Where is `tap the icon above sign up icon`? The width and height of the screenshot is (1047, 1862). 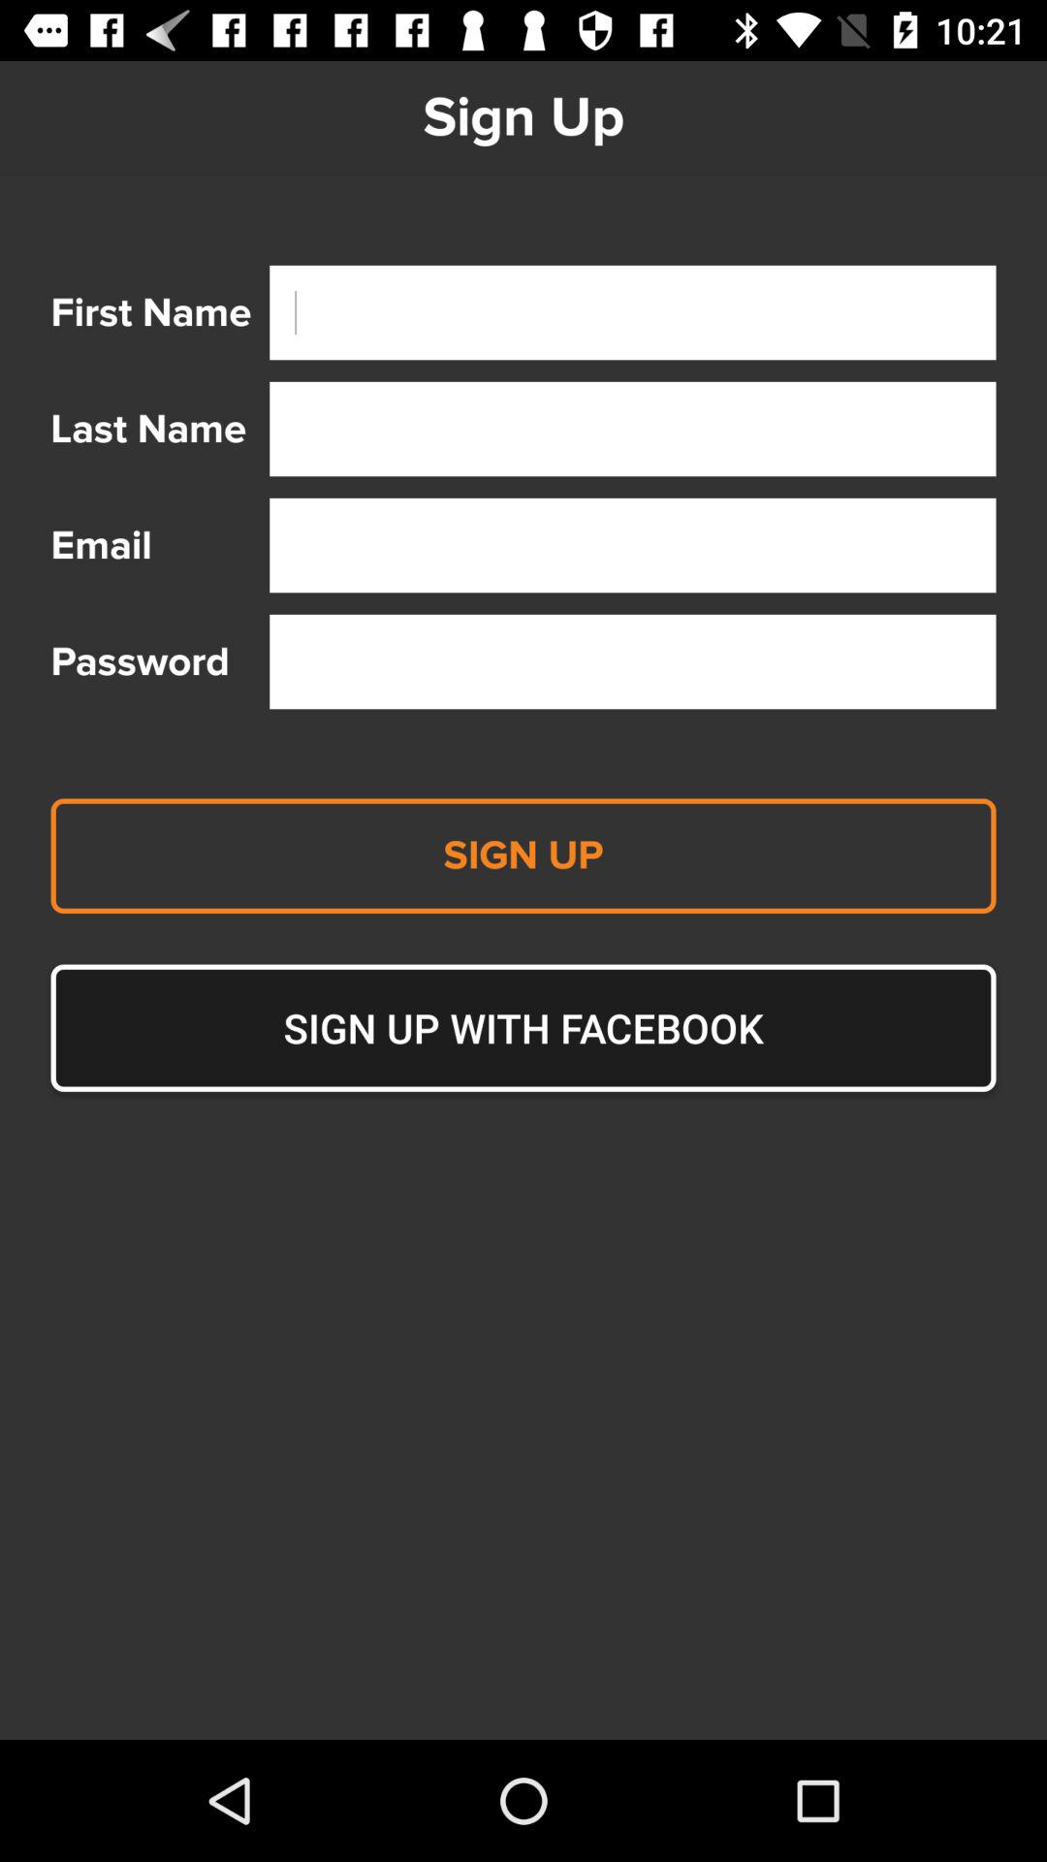 tap the icon above sign up icon is located at coordinates (632, 661).